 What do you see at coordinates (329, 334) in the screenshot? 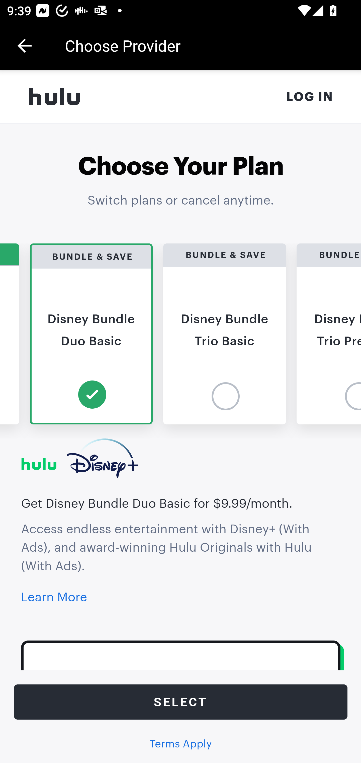
I see `BUNDLE & SAVE Disney Bundle Trio Premium` at bounding box center [329, 334].